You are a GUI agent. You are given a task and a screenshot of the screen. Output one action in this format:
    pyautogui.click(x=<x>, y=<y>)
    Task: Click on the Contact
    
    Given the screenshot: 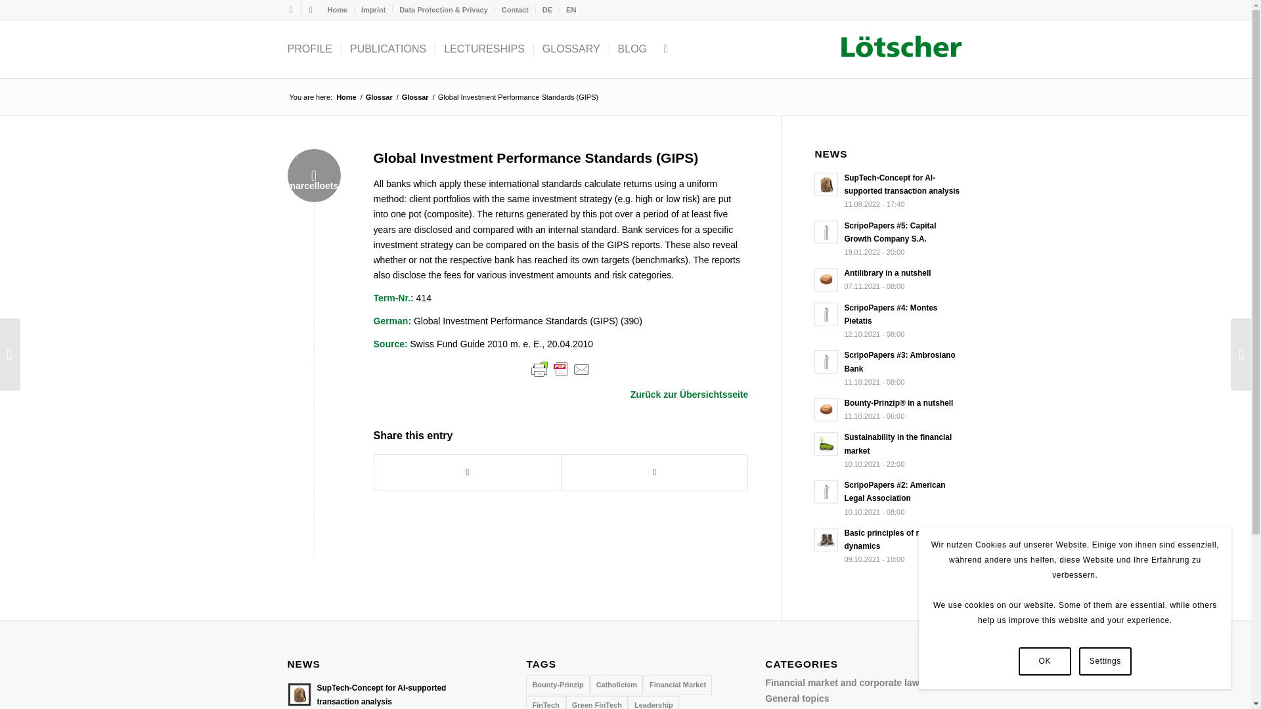 What is the action you would take?
    pyautogui.click(x=515, y=10)
    